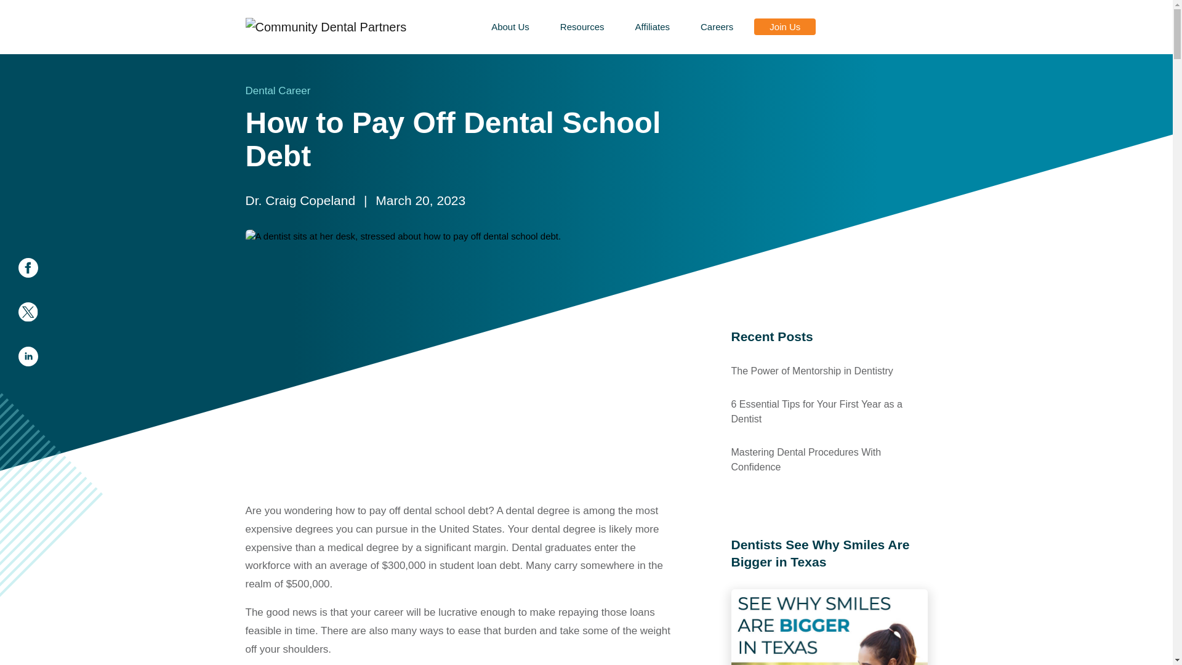 The height and width of the screenshot is (665, 1182). What do you see at coordinates (830, 627) in the screenshot?
I see `Dentists See Why Smiles Are Bigger in Texas` at bounding box center [830, 627].